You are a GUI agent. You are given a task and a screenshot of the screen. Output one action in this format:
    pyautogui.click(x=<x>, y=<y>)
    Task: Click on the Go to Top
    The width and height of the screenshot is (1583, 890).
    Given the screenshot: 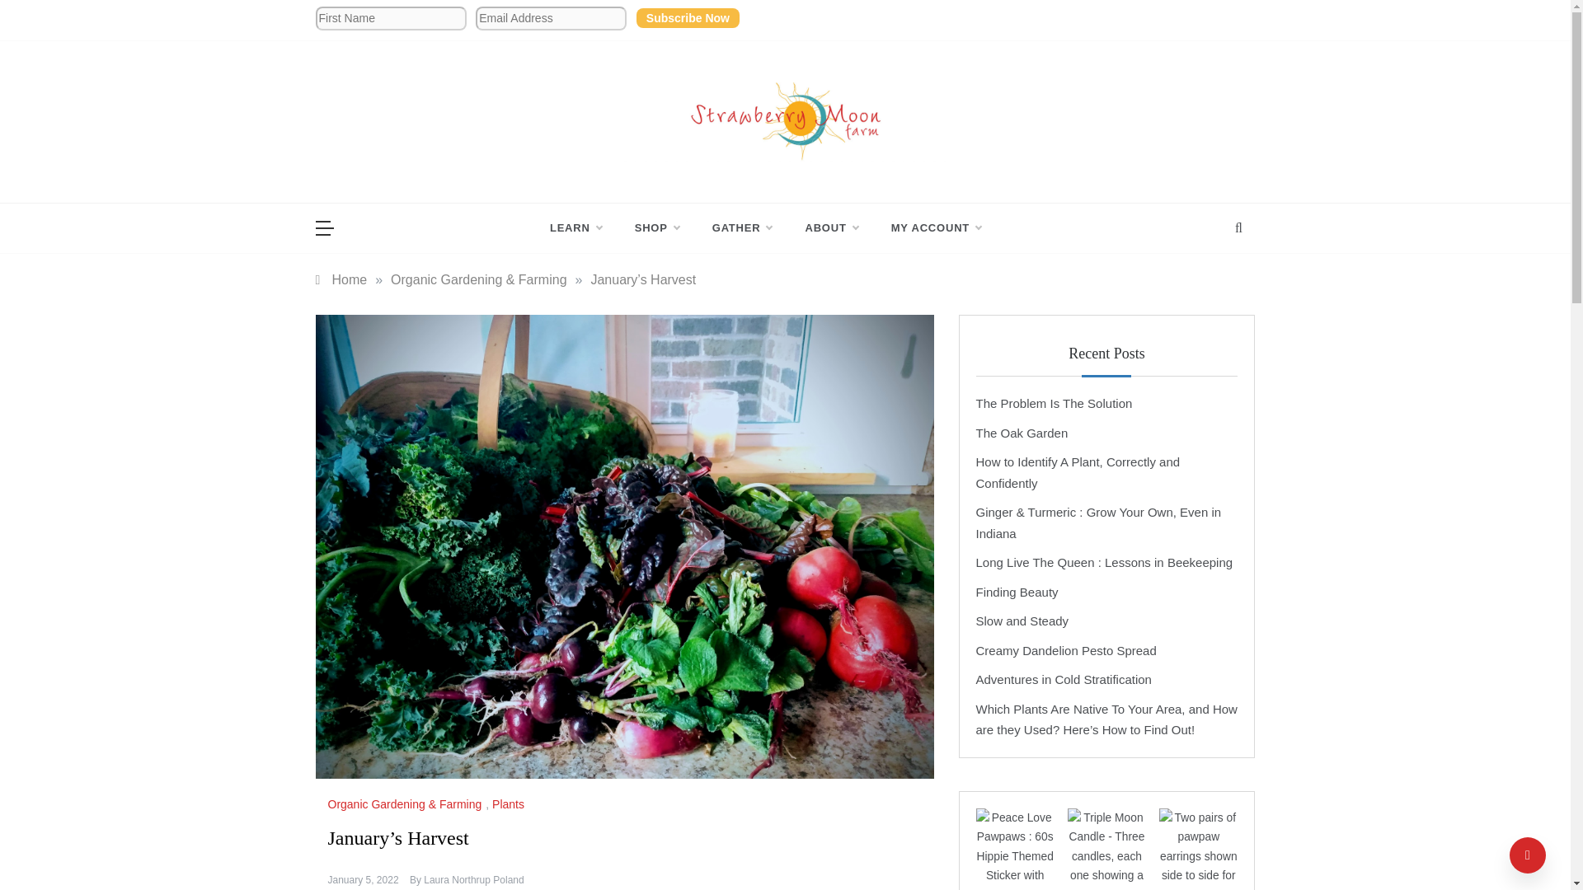 What is the action you would take?
    pyautogui.click(x=1528, y=855)
    